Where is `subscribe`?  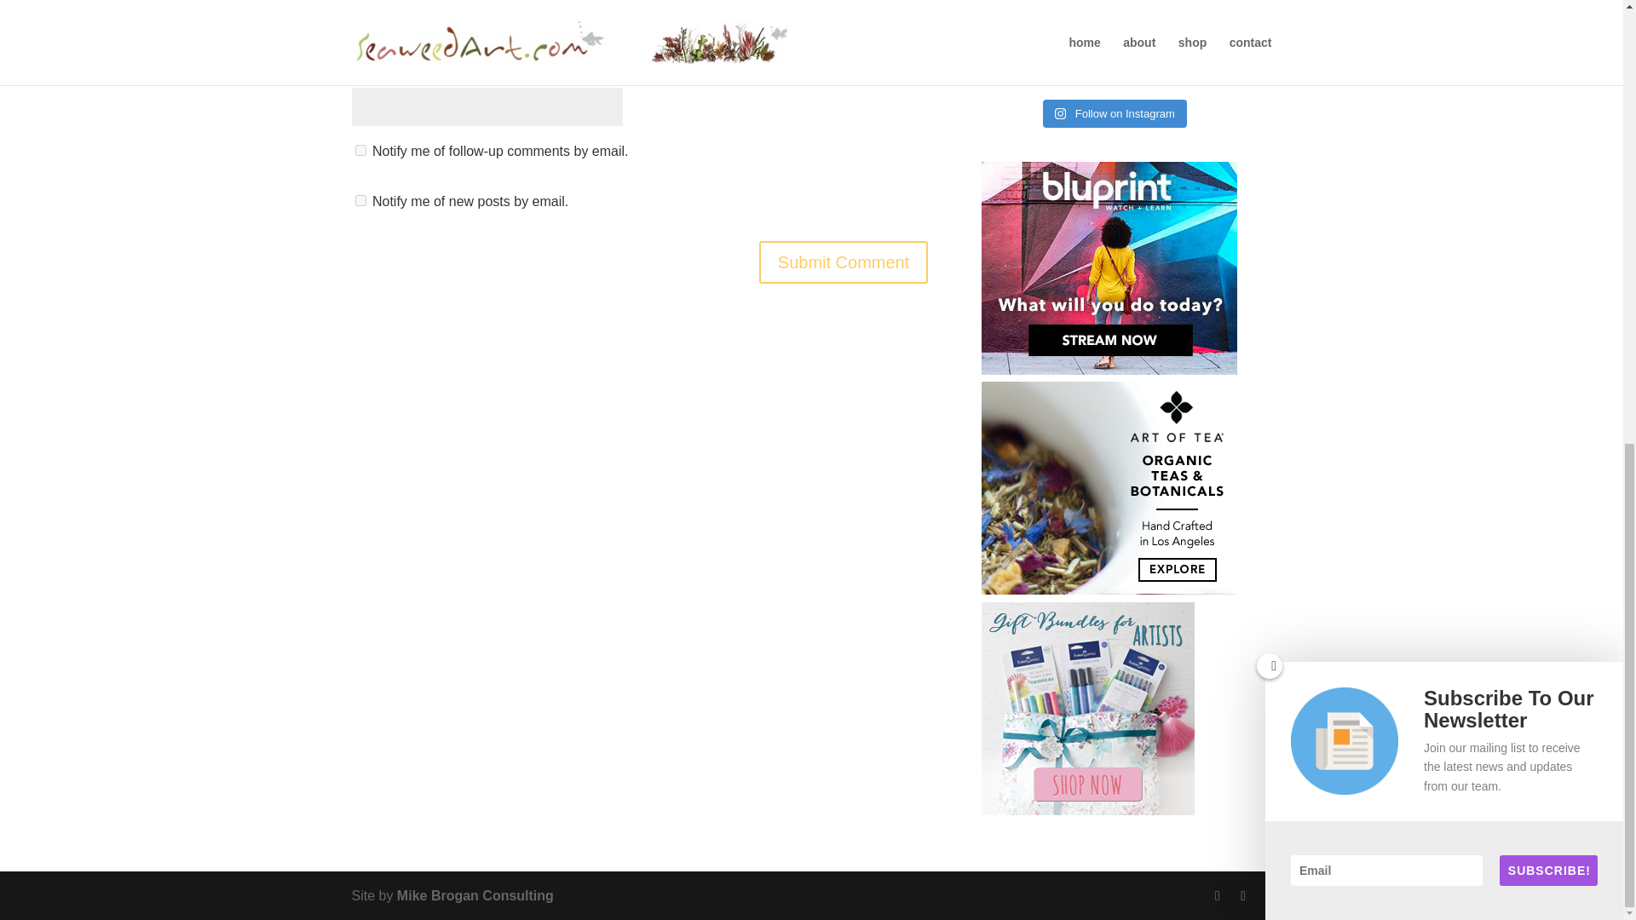 subscribe is located at coordinates (360, 150).